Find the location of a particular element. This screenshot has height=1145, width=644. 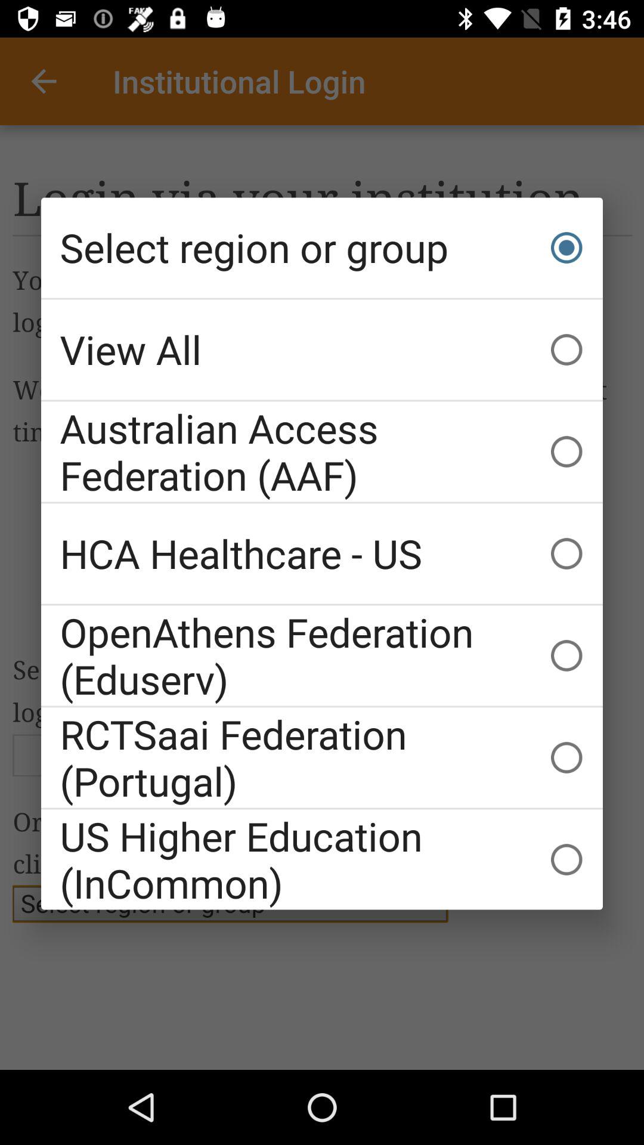

swipe to view all item is located at coordinates (322, 349).